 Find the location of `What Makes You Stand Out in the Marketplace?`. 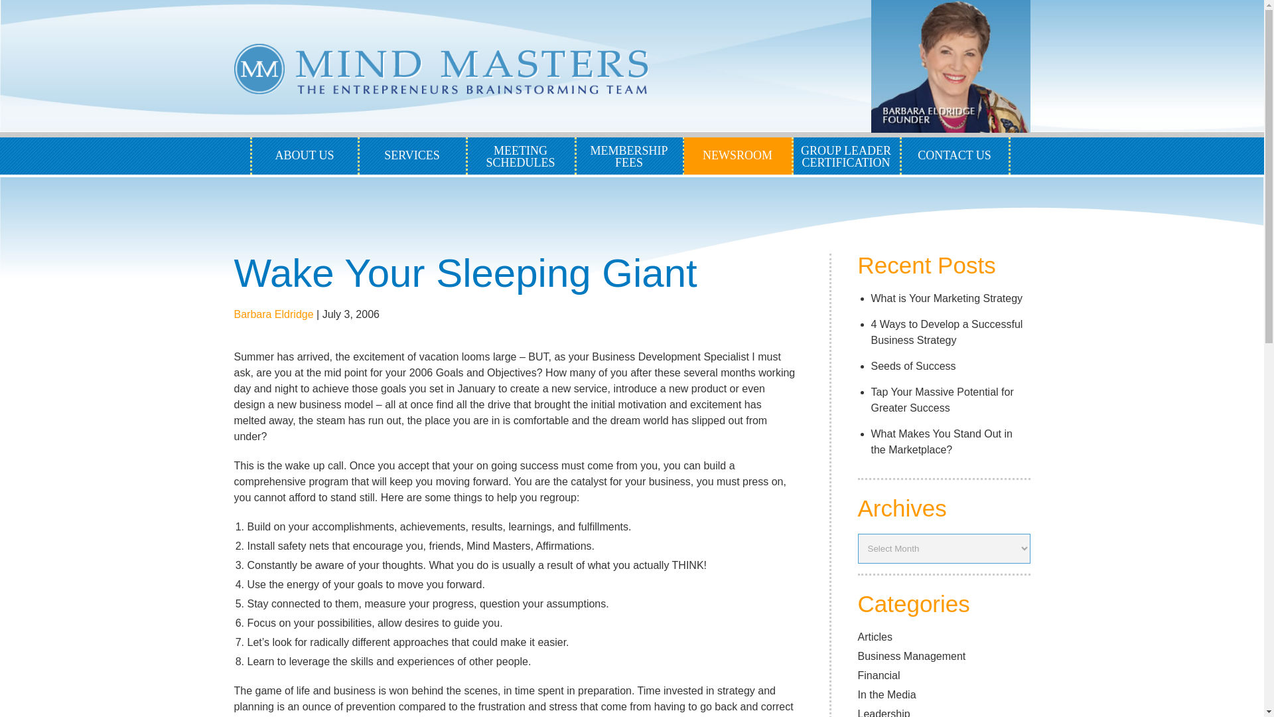

What Makes You Stand Out in the Marketplace? is located at coordinates (946, 297).